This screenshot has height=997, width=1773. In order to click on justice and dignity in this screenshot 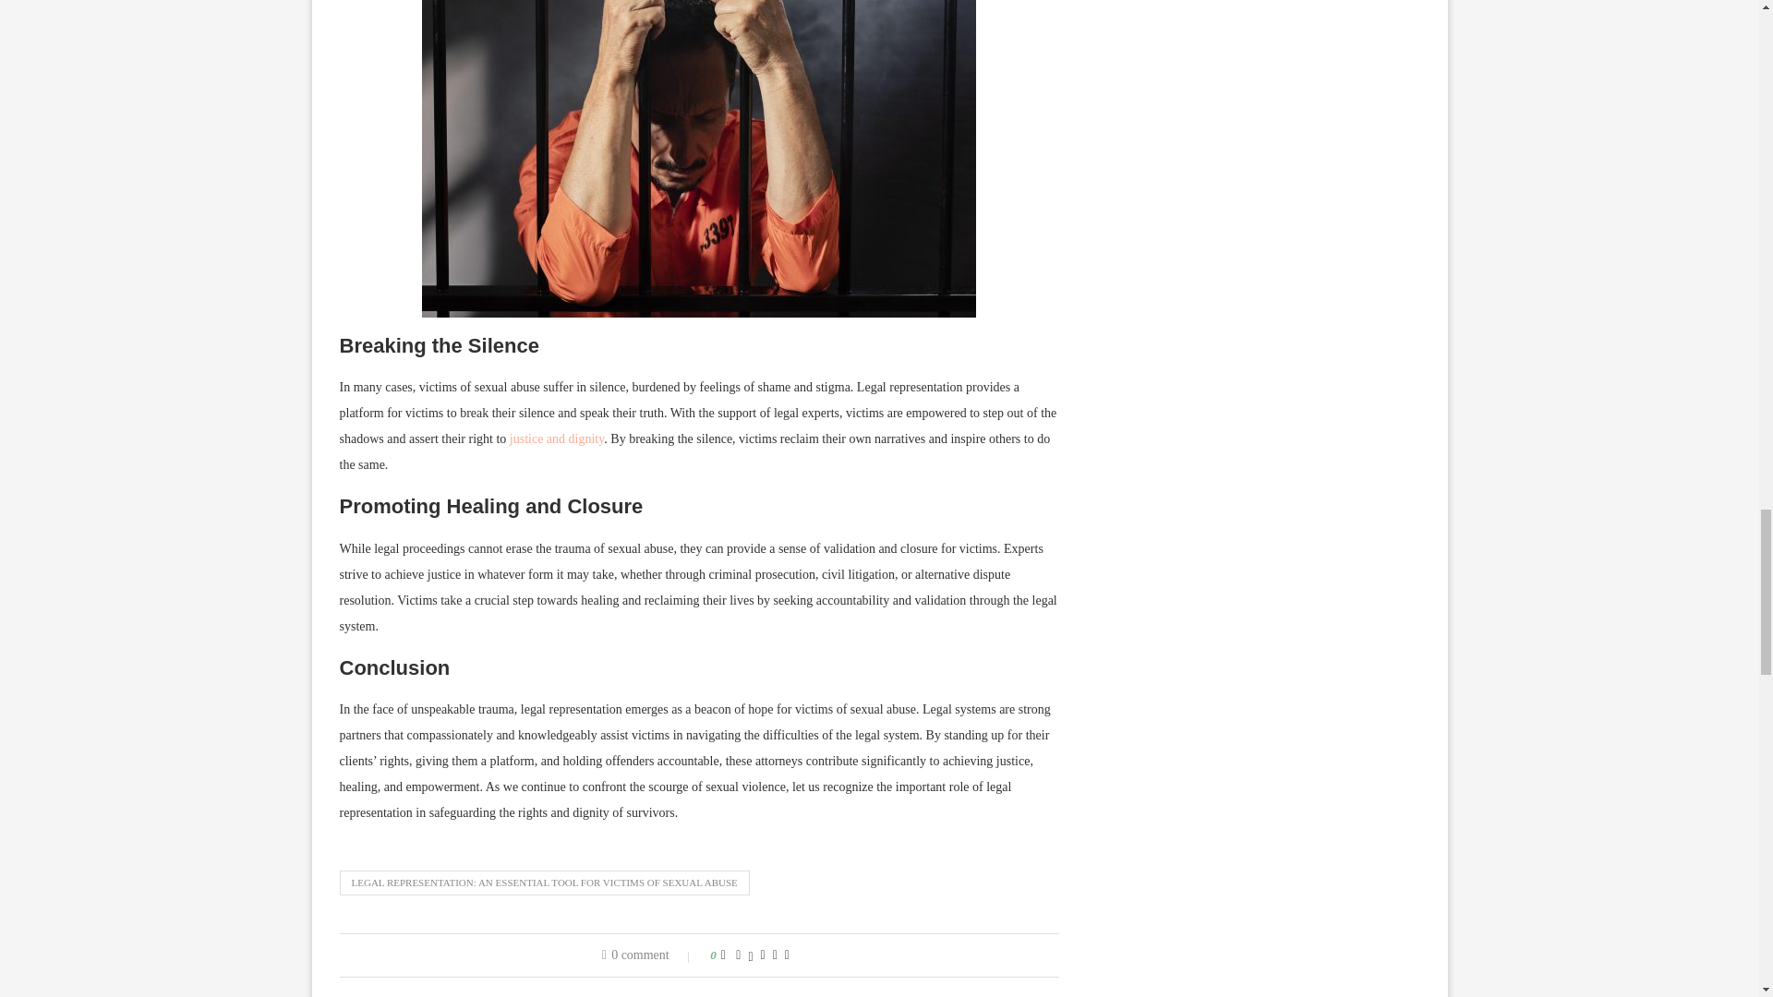, I will do `click(557, 438)`.